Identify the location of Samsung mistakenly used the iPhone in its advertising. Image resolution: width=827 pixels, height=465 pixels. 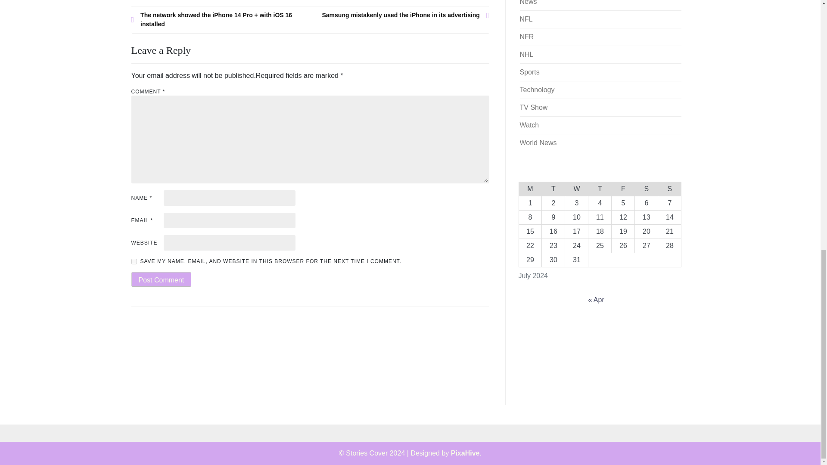
(400, 15).